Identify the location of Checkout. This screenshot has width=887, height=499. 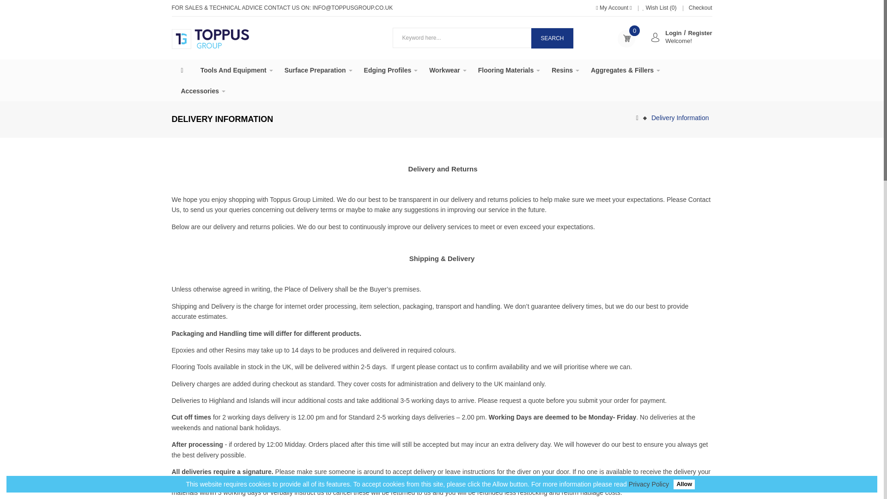
(699, 7).